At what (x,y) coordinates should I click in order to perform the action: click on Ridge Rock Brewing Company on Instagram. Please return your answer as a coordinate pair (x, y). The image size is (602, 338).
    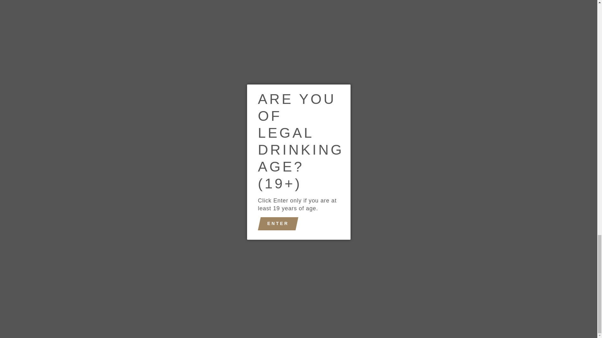
    Looking at the image, I should click on (80, 279).